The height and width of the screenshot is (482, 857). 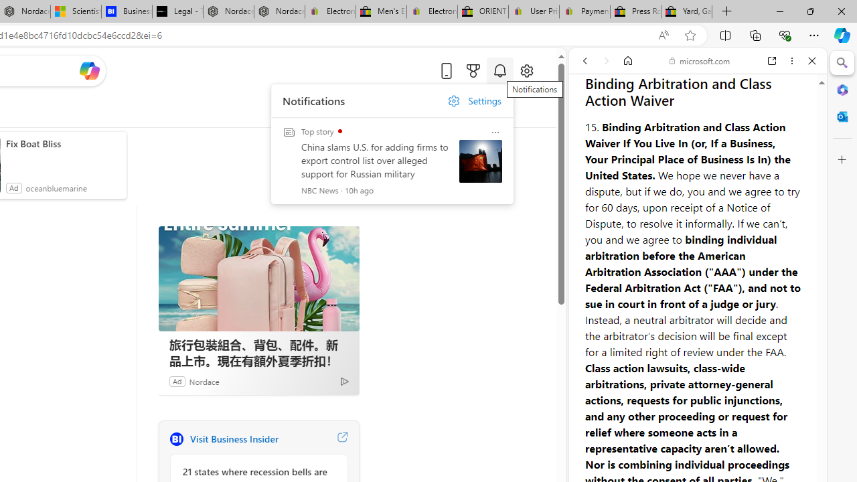 What do you see at coordinates (585, 61) in the screenshot?
I see `Back` at bounding box center [585, 61].